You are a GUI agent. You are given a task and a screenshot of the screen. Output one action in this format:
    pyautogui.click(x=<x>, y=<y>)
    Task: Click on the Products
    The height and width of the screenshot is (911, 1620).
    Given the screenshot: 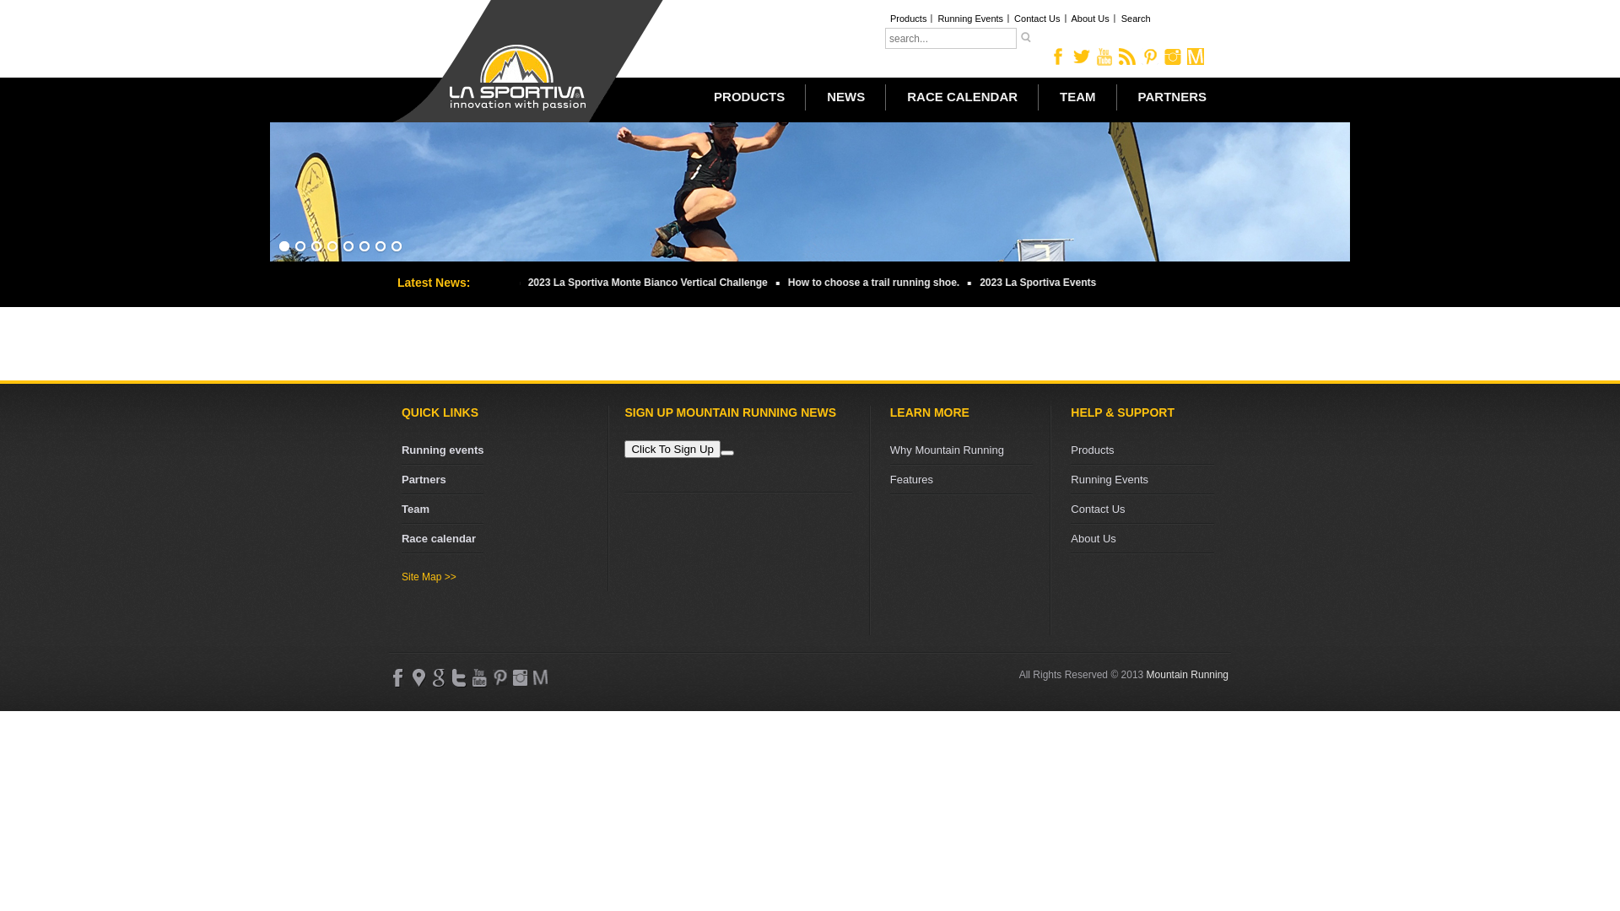 What is the action you would take?
    pyautogui.click(x=1142, y=450)
    